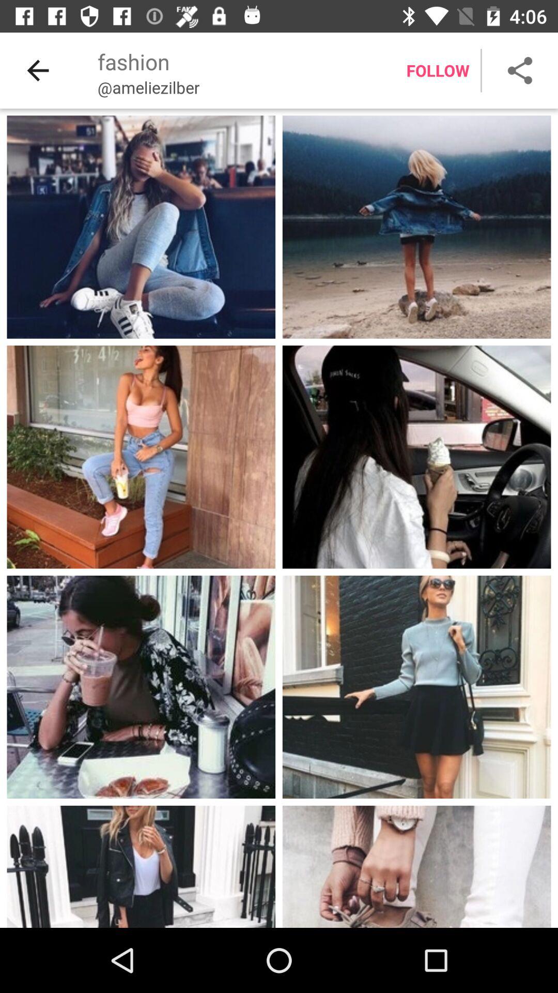  I want to click on select follow item, so click(438, 70).